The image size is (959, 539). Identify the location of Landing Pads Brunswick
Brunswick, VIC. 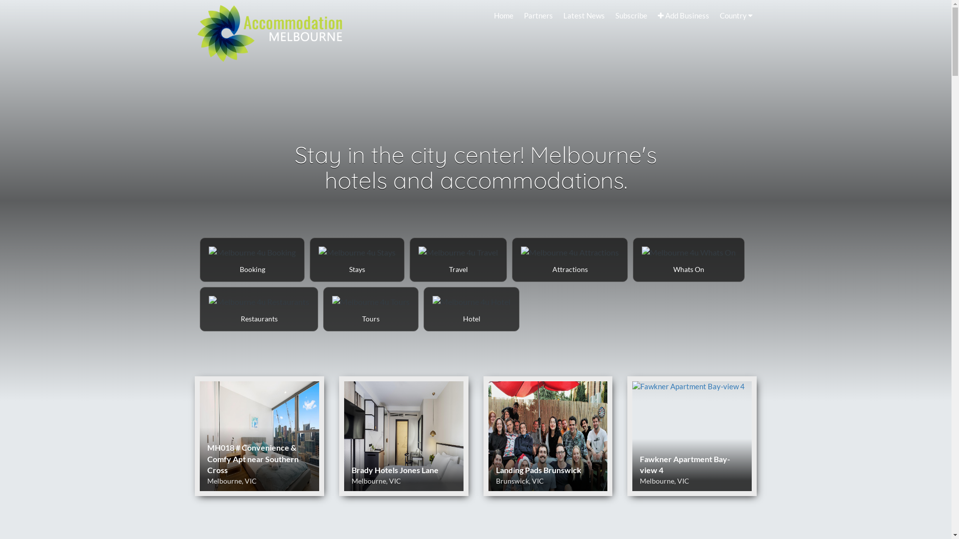
(548, 436).